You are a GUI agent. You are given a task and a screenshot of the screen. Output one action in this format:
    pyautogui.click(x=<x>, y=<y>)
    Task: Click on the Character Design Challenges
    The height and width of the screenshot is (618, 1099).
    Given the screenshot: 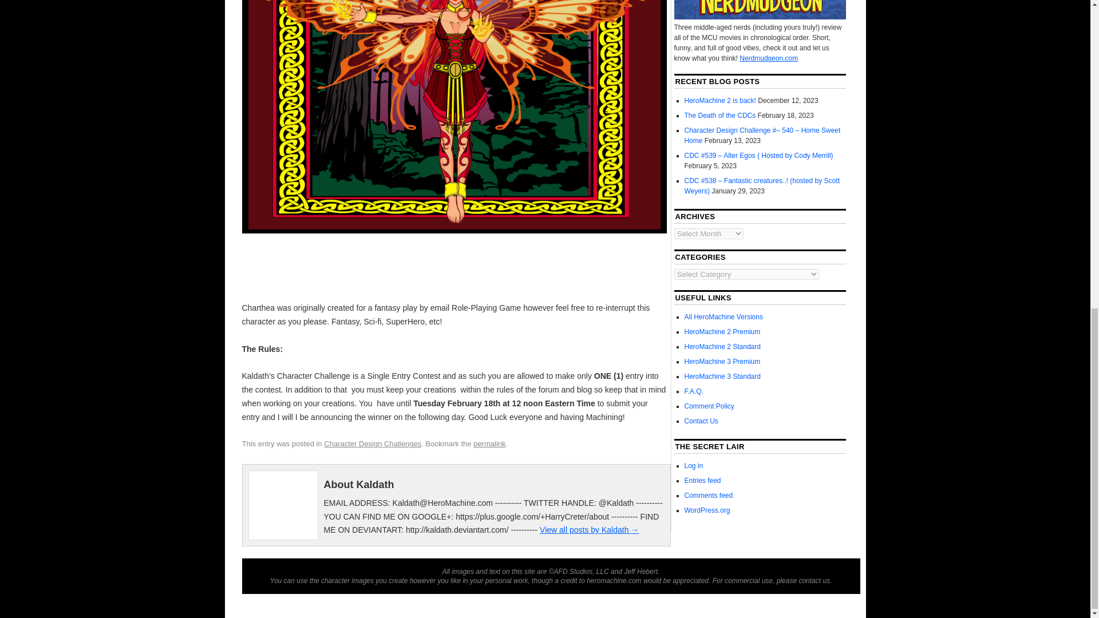 What is the action you would take?
    pyautogui.click(x=372, y=443)
    